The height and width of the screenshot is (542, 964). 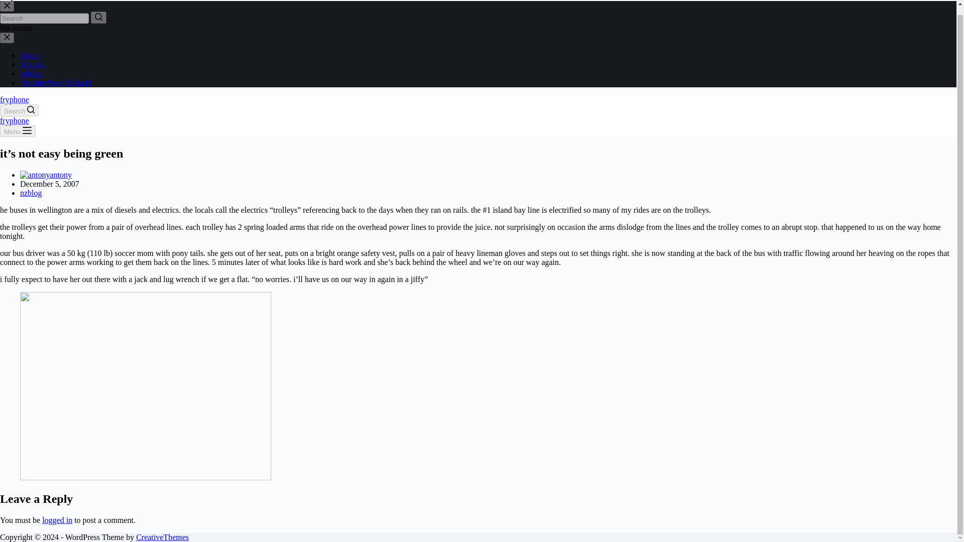 I want to click on logged in, so click(x=57, y=520).